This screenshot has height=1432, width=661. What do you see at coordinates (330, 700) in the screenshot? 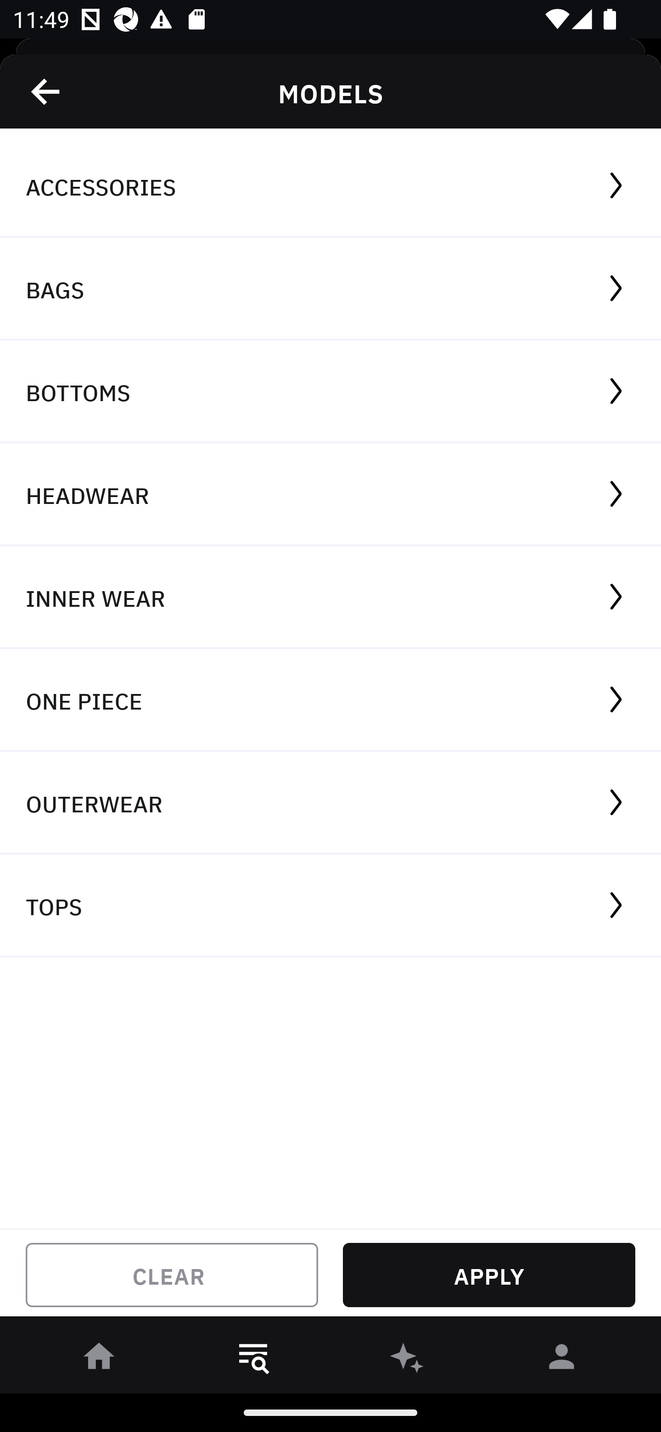
I see `ONE PIECE` at bounding box center [330, 700].